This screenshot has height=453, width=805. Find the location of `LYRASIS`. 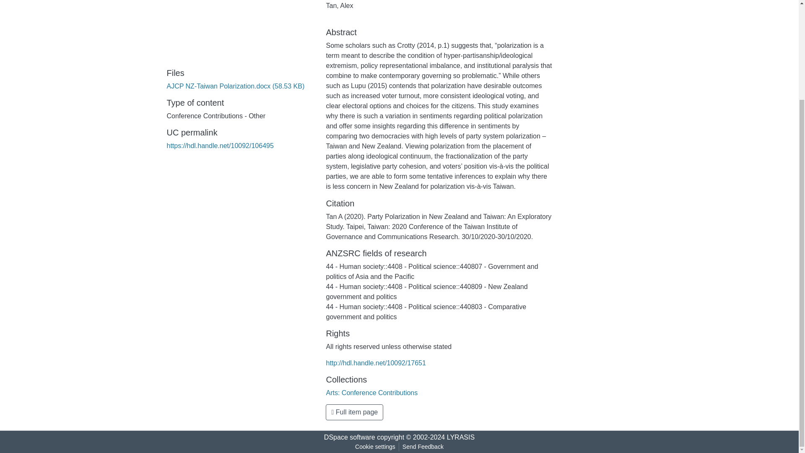

LYRASIS is located at coordinates (460, 437).